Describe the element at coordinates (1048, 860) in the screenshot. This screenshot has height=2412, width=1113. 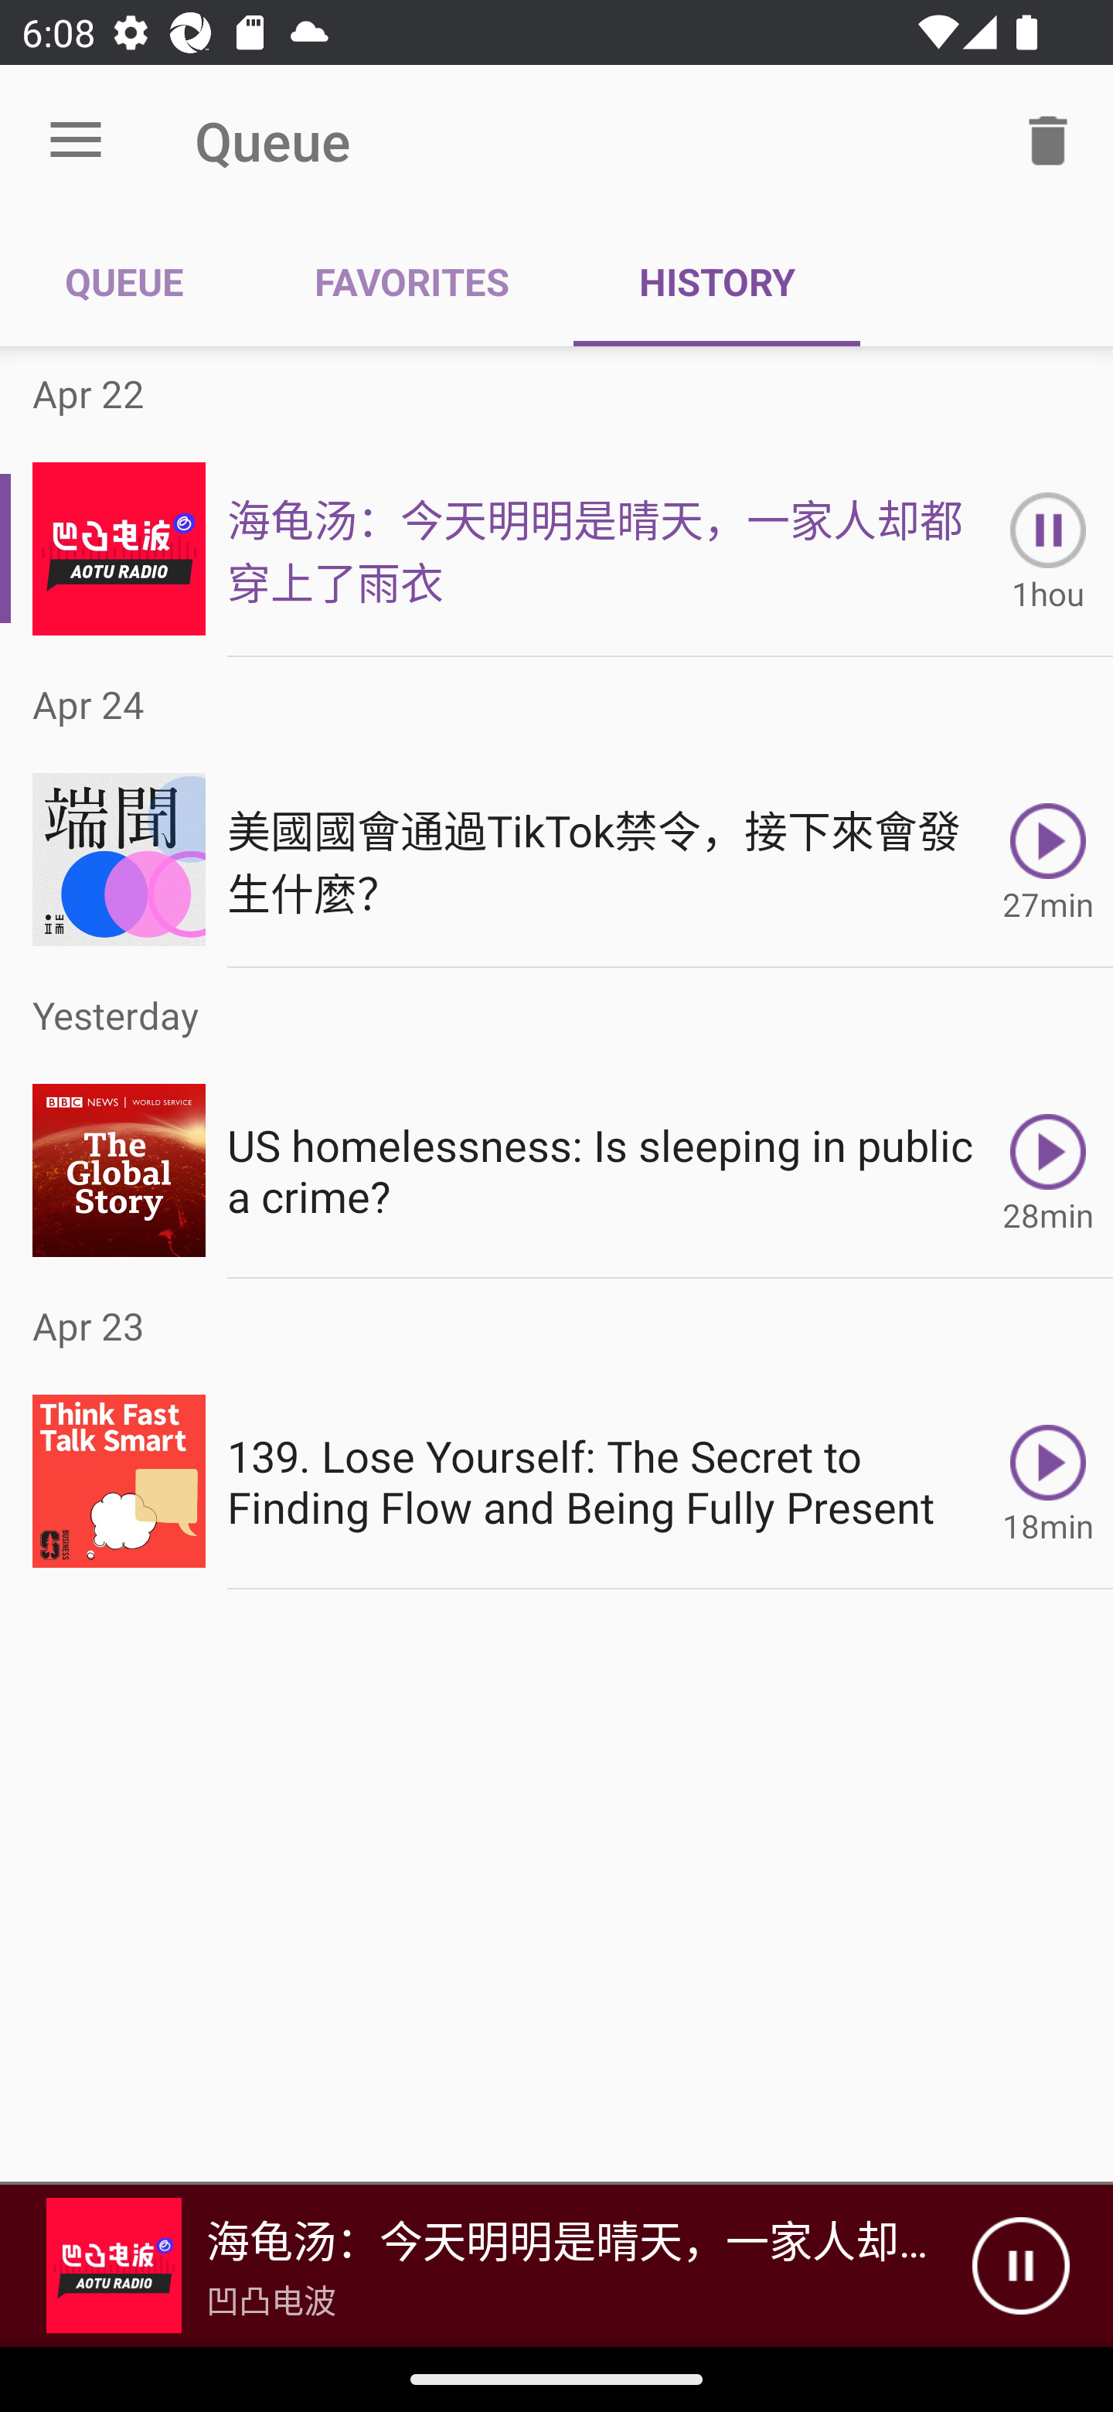
I see `Play 27min` at that location.